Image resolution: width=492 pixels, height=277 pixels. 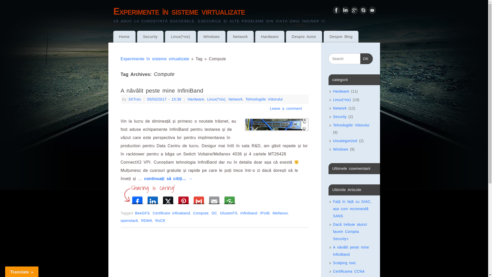 I want to click on Linux(*nix), so click(x=342, y=100).